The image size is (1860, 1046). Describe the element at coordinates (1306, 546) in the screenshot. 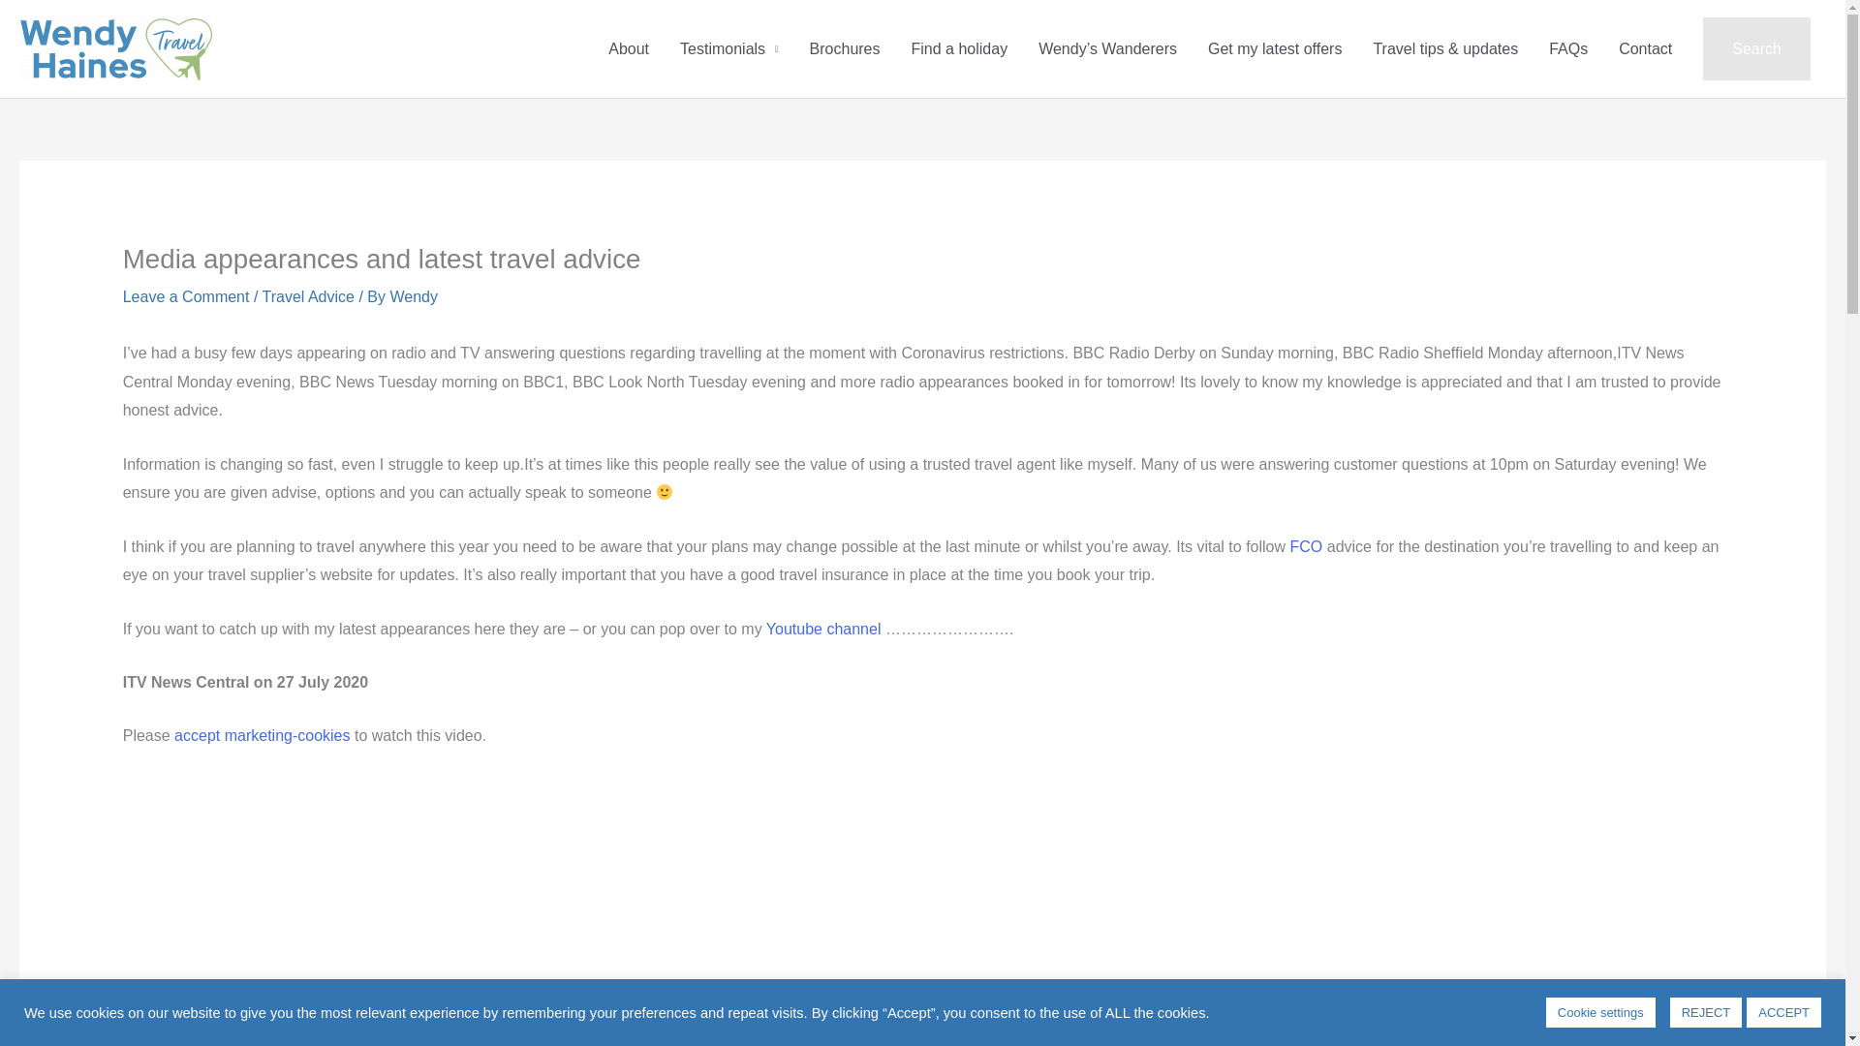

I see `FCO` at that location.